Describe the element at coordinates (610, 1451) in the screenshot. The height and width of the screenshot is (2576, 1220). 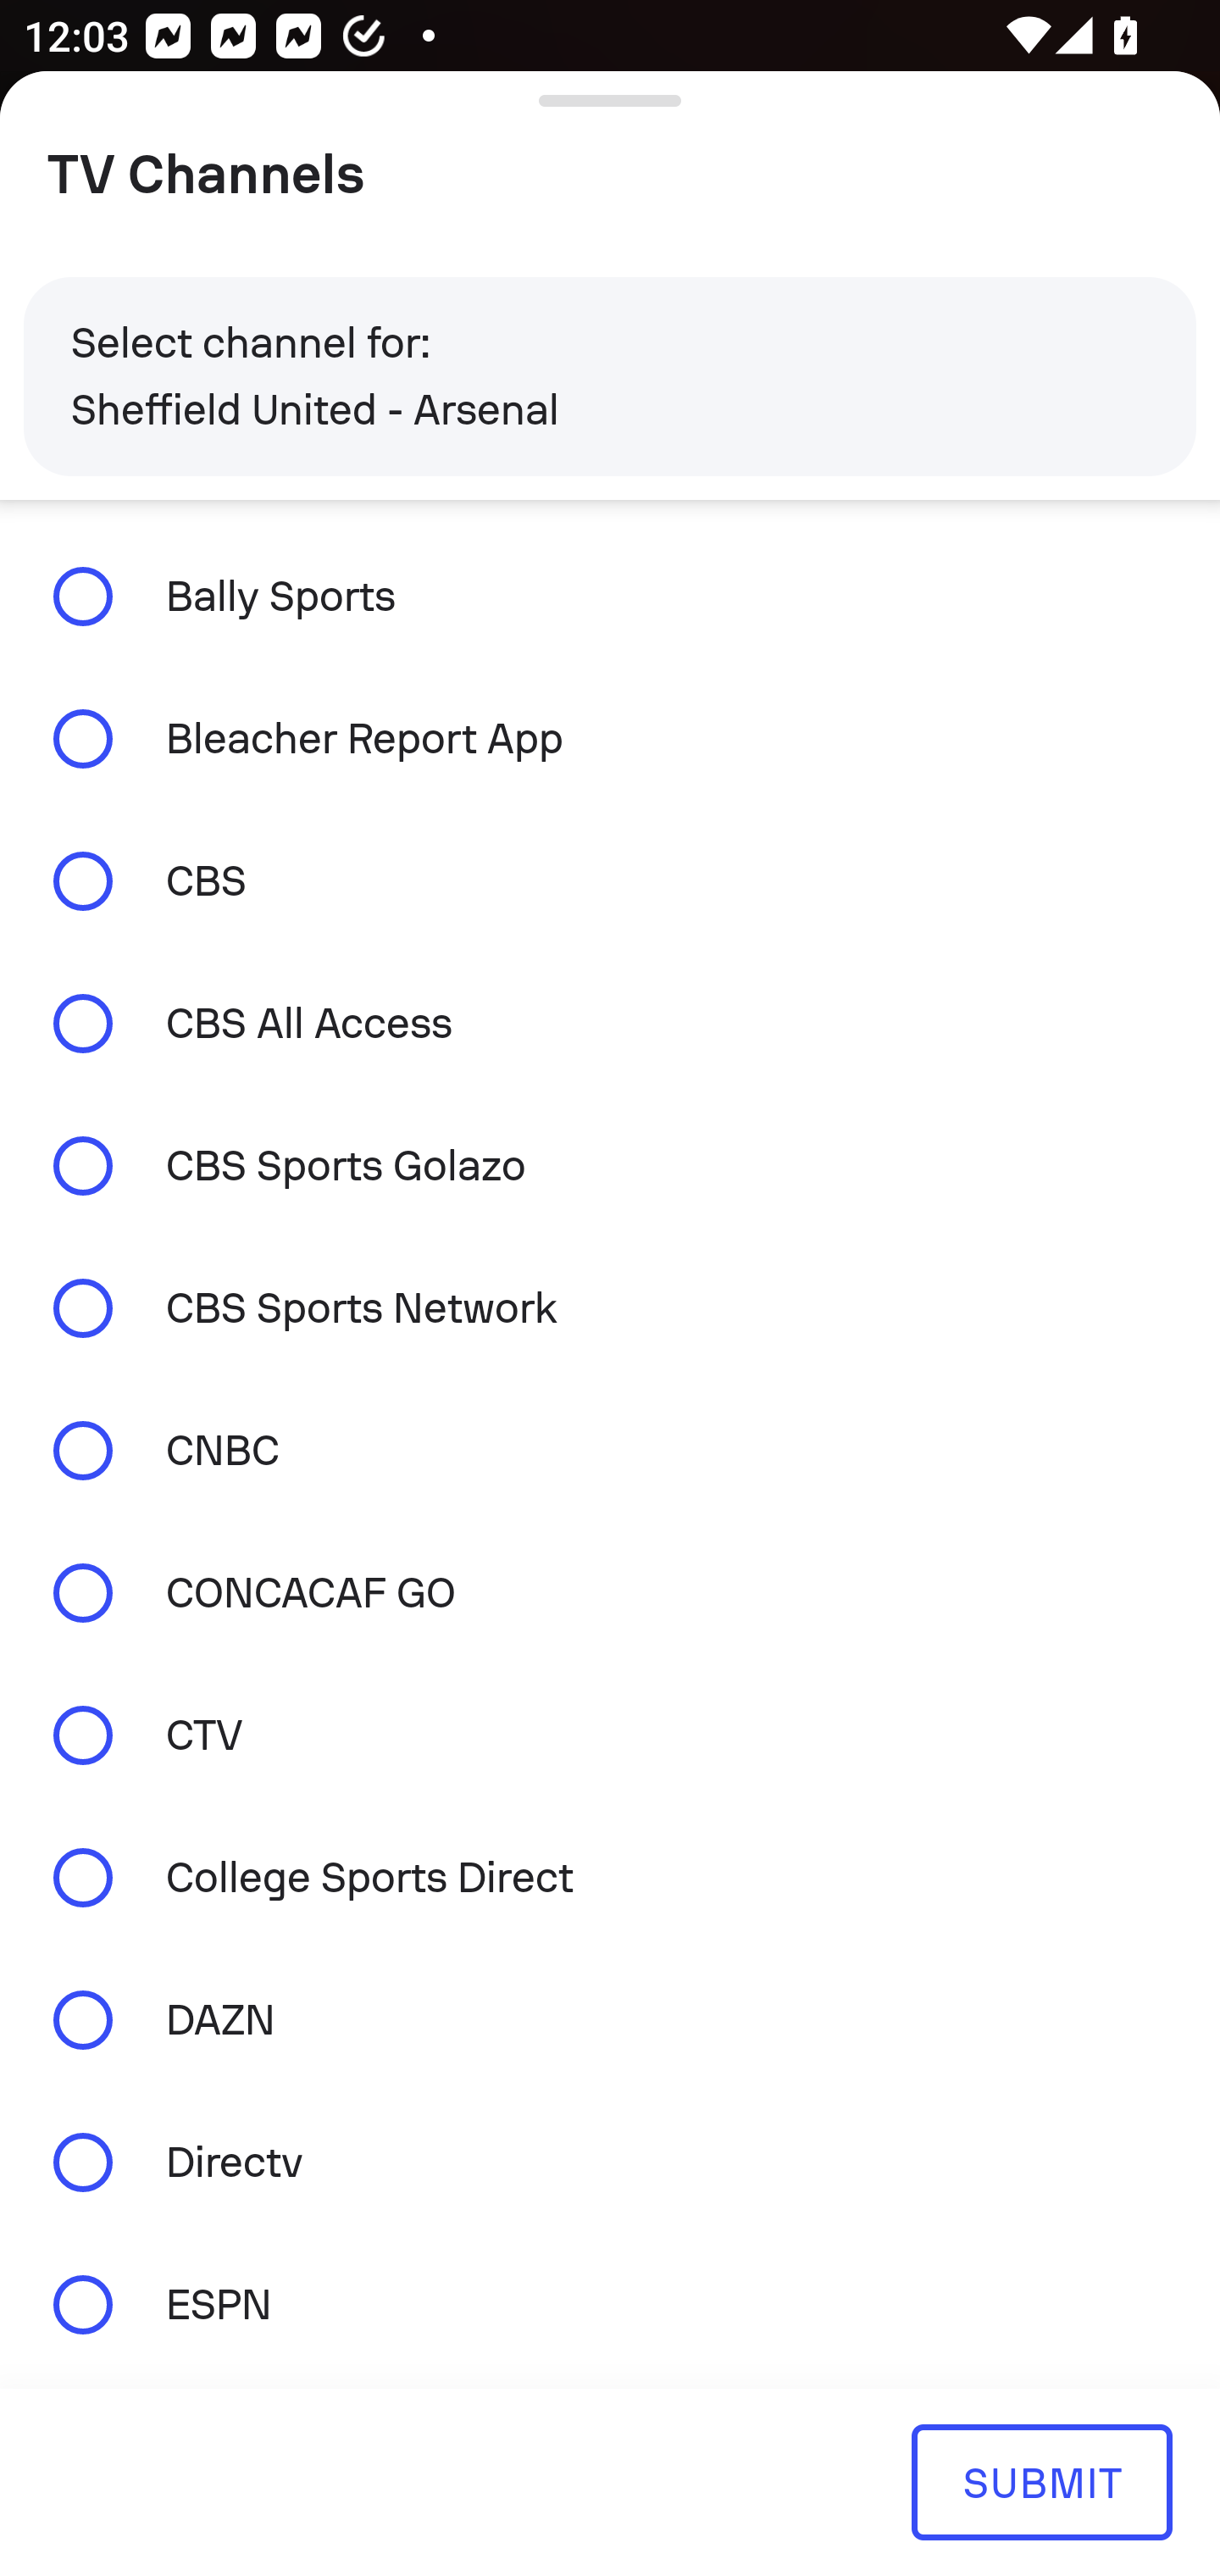
I see `CNBC` at that location.